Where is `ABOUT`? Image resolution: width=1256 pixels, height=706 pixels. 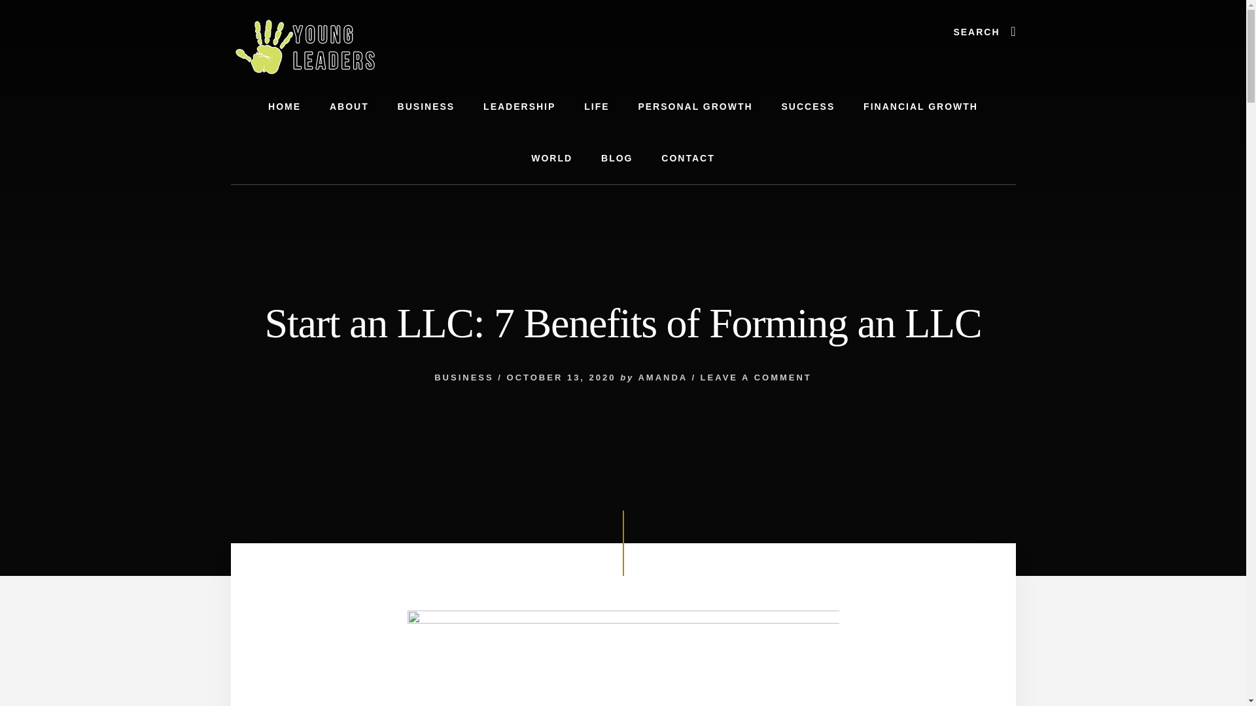 ABOUT is located at coordinates (349, 107).